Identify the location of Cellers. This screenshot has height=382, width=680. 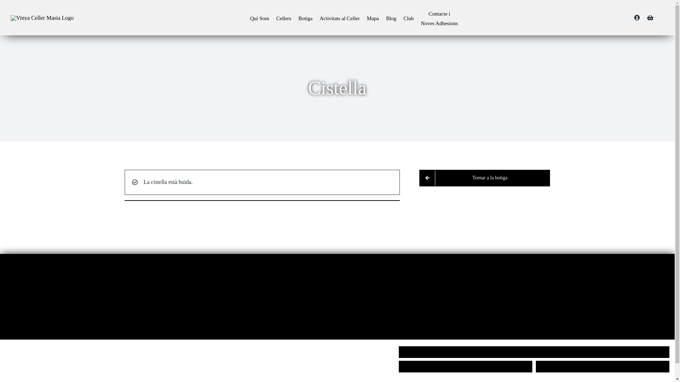
(284, 18).